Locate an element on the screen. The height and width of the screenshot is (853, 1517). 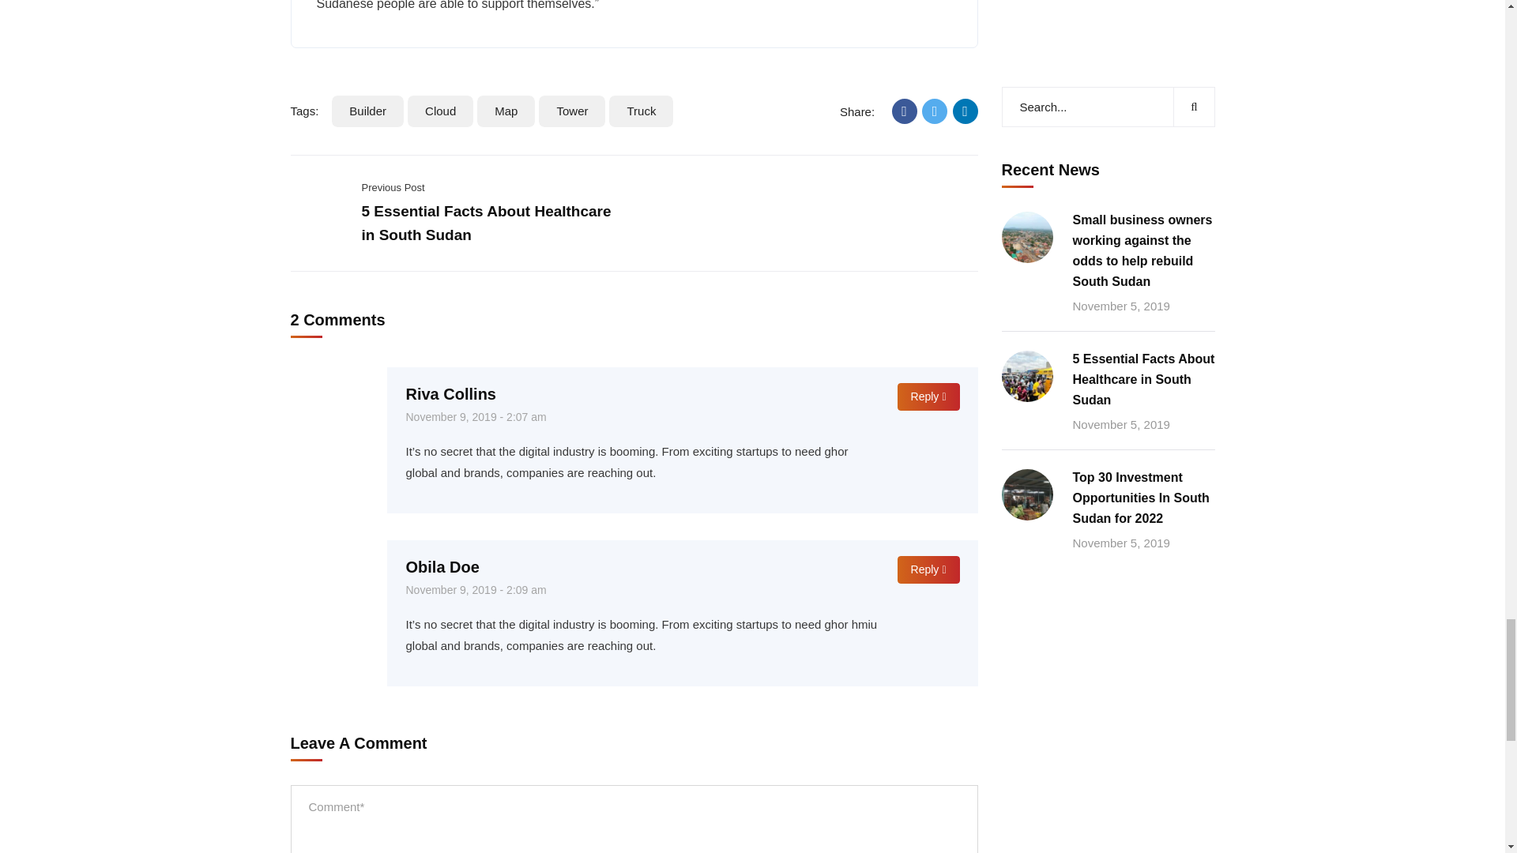
Facebook is located at coordinates (904, 111).